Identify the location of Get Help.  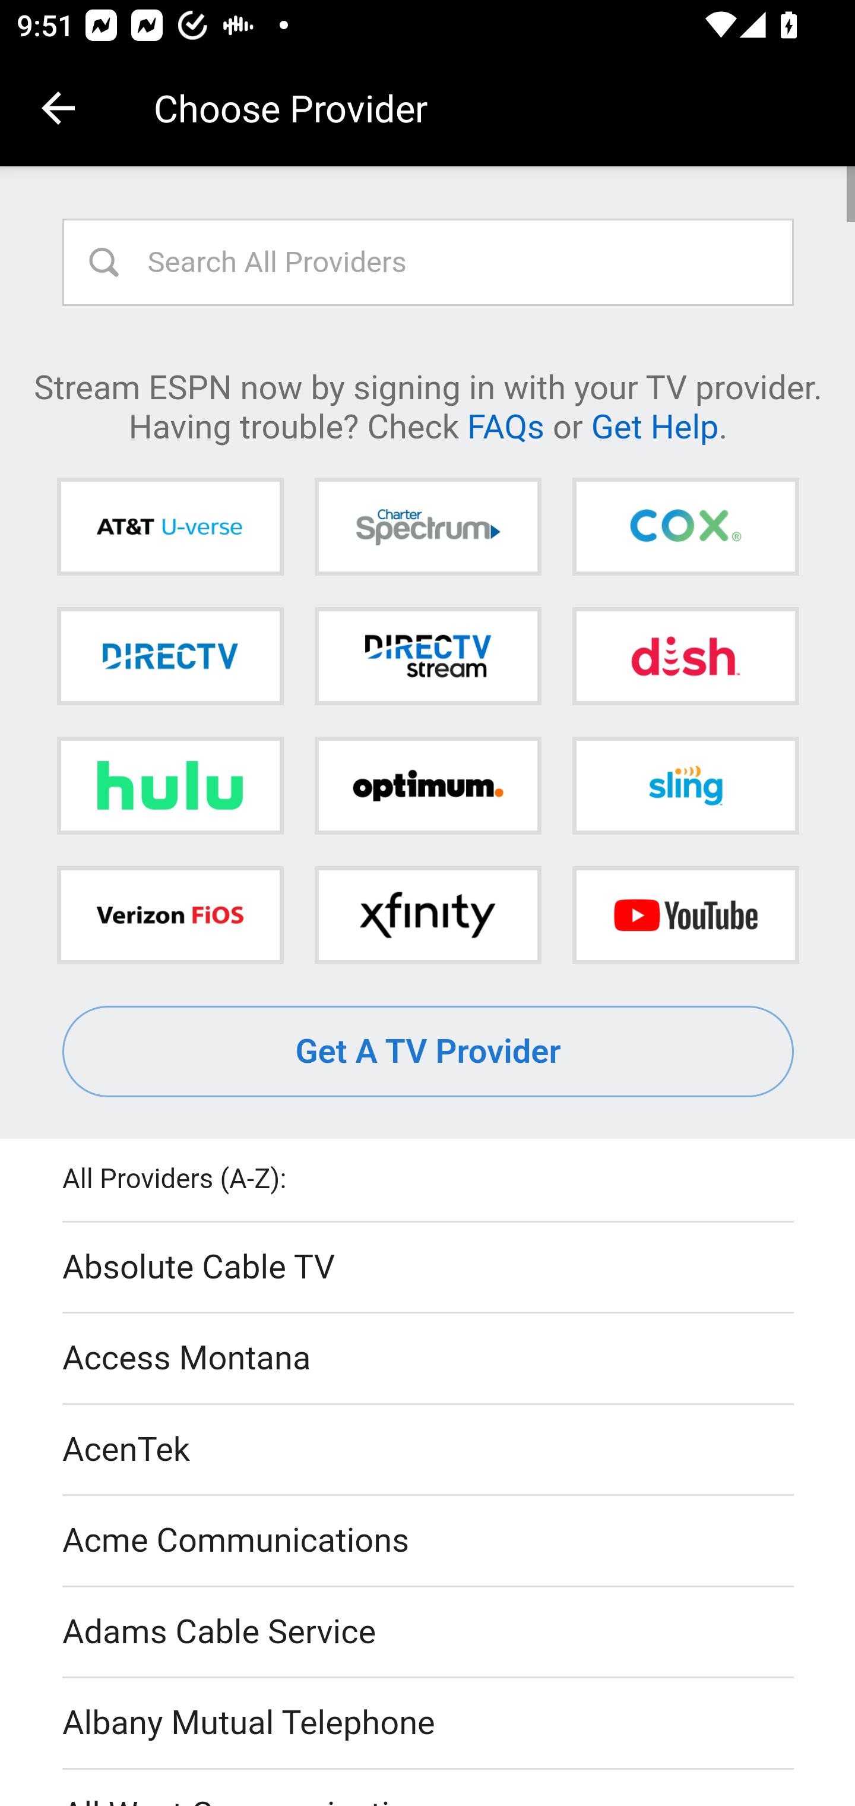
(655, 425).